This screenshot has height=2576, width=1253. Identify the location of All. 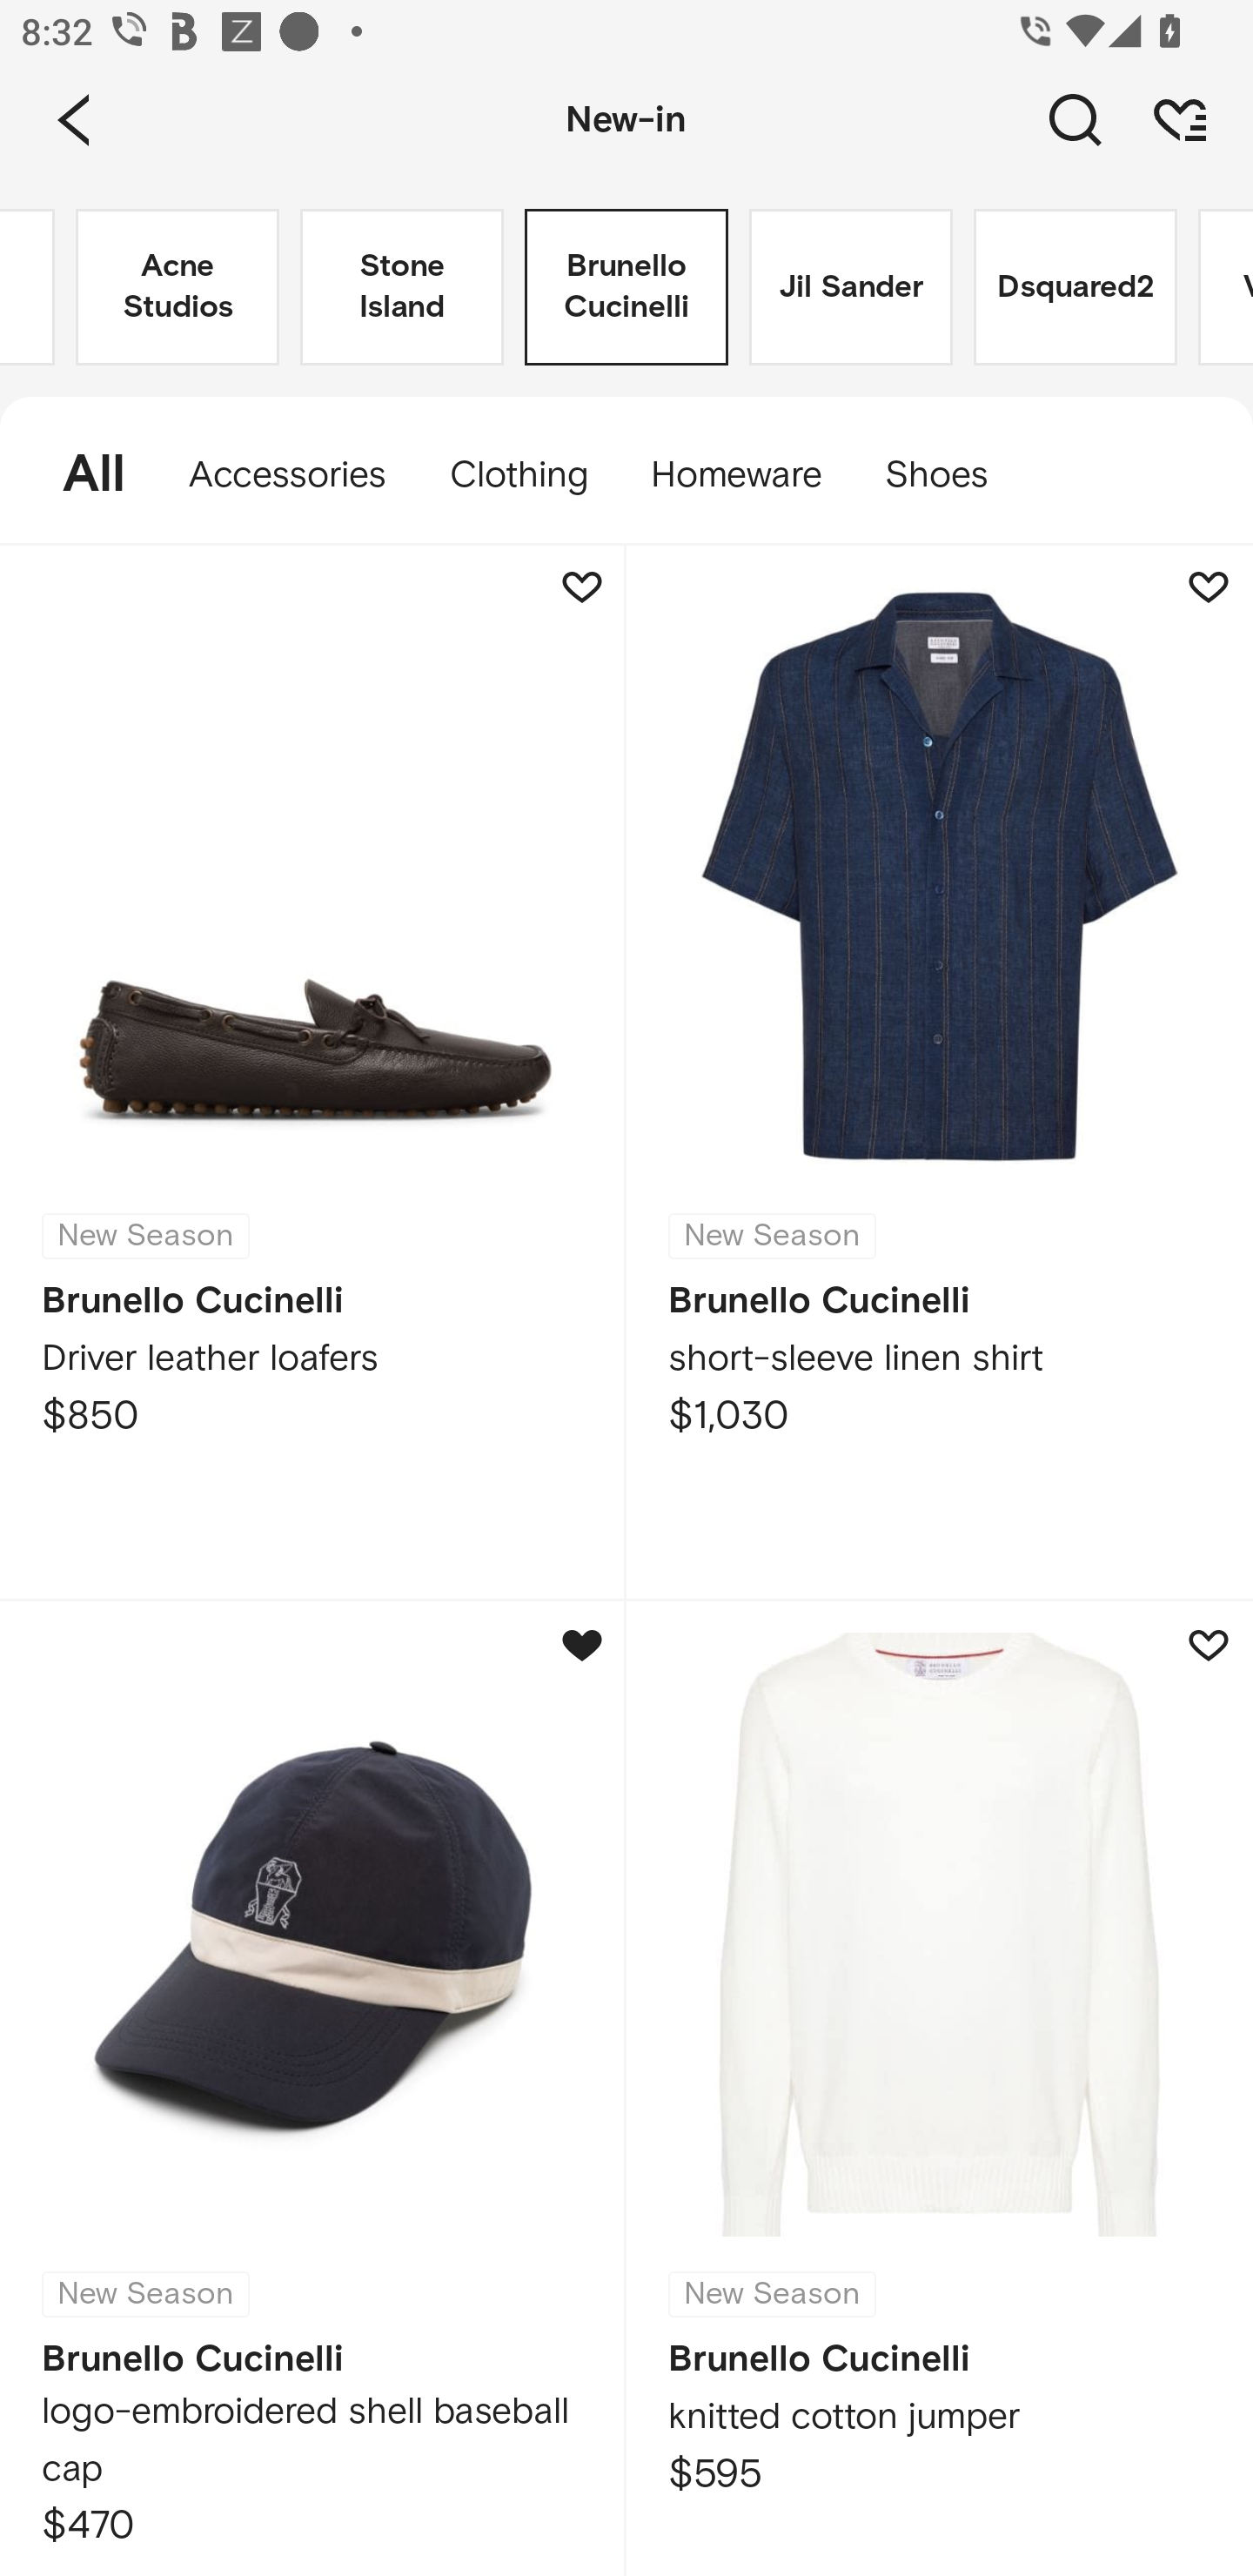
(78, 475).